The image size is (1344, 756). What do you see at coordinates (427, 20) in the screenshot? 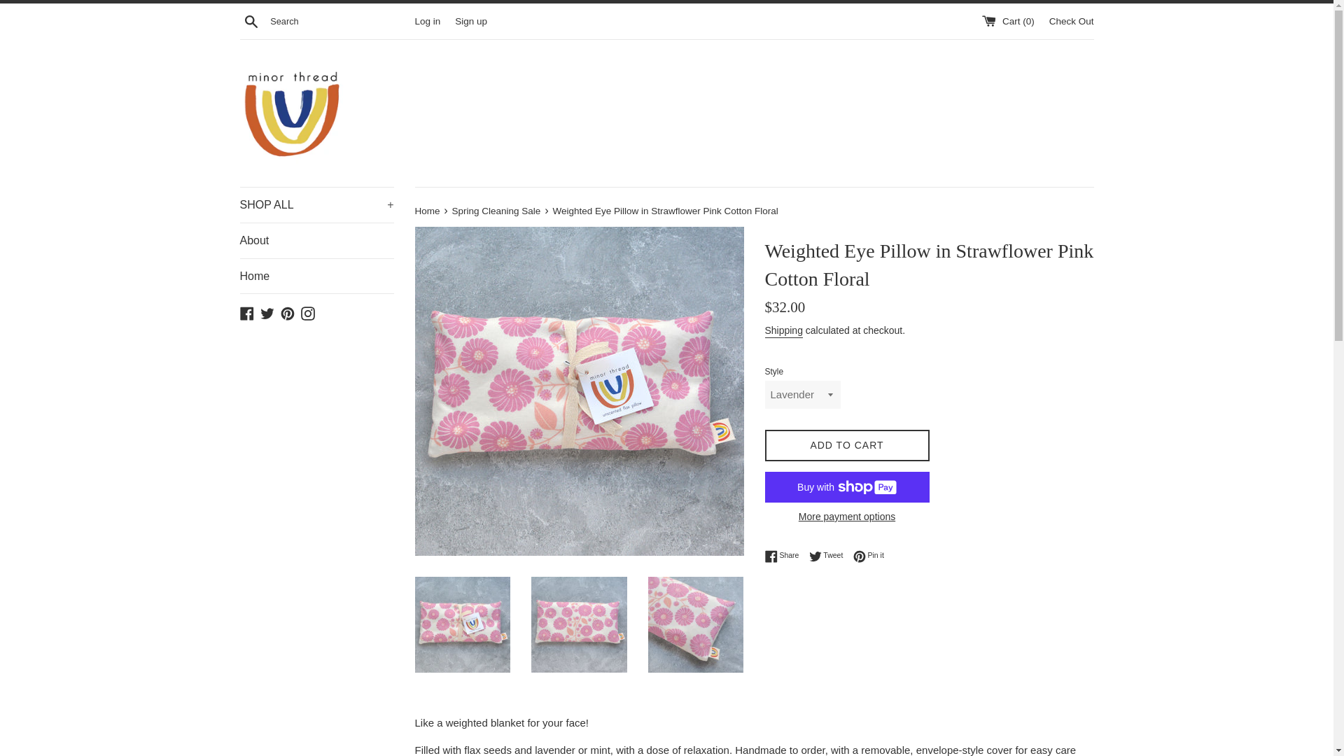
I see `Minor Thread on Instagram` at bounding box center [427, 20].